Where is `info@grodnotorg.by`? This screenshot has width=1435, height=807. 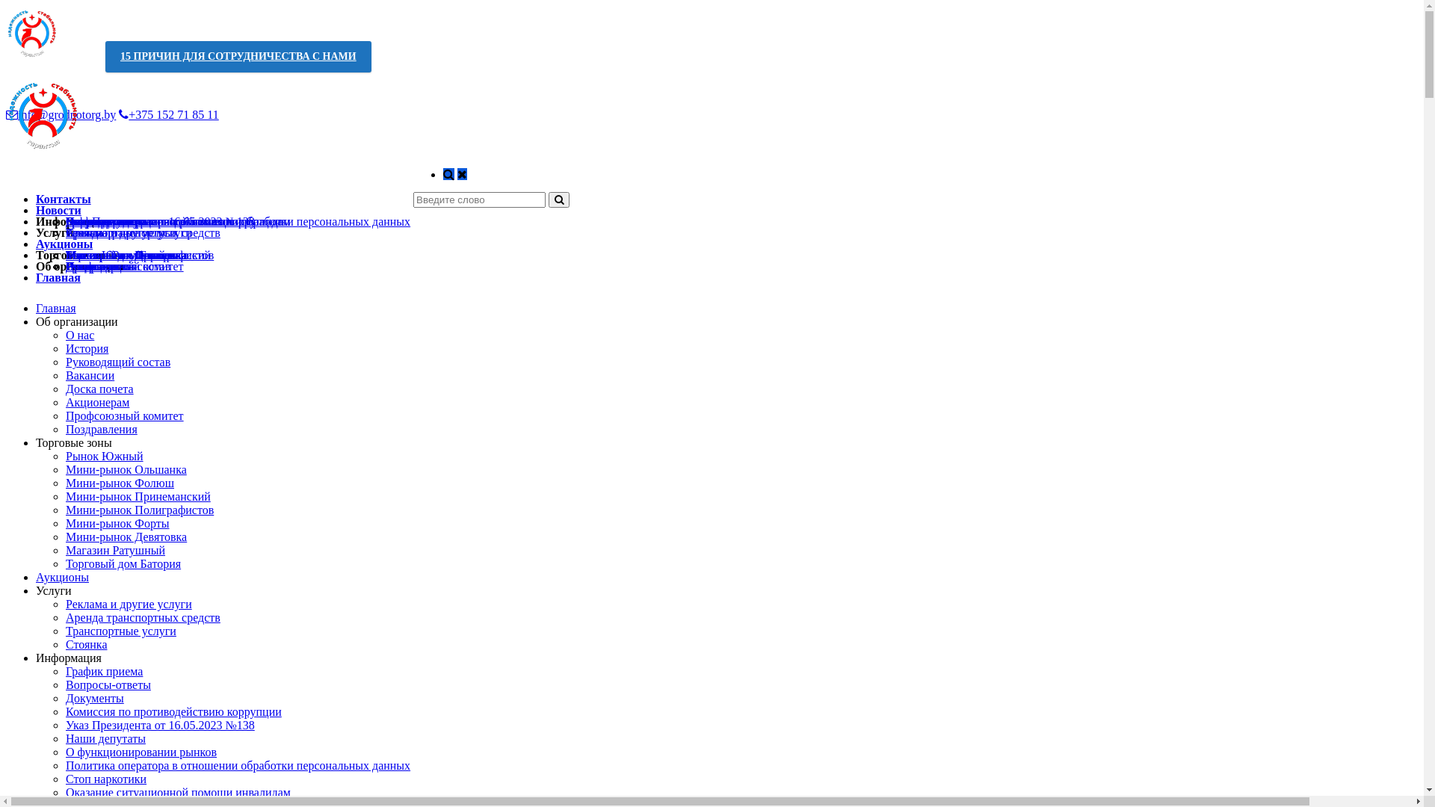 info@grodnotorg.by is located at coordinates (61, 115).